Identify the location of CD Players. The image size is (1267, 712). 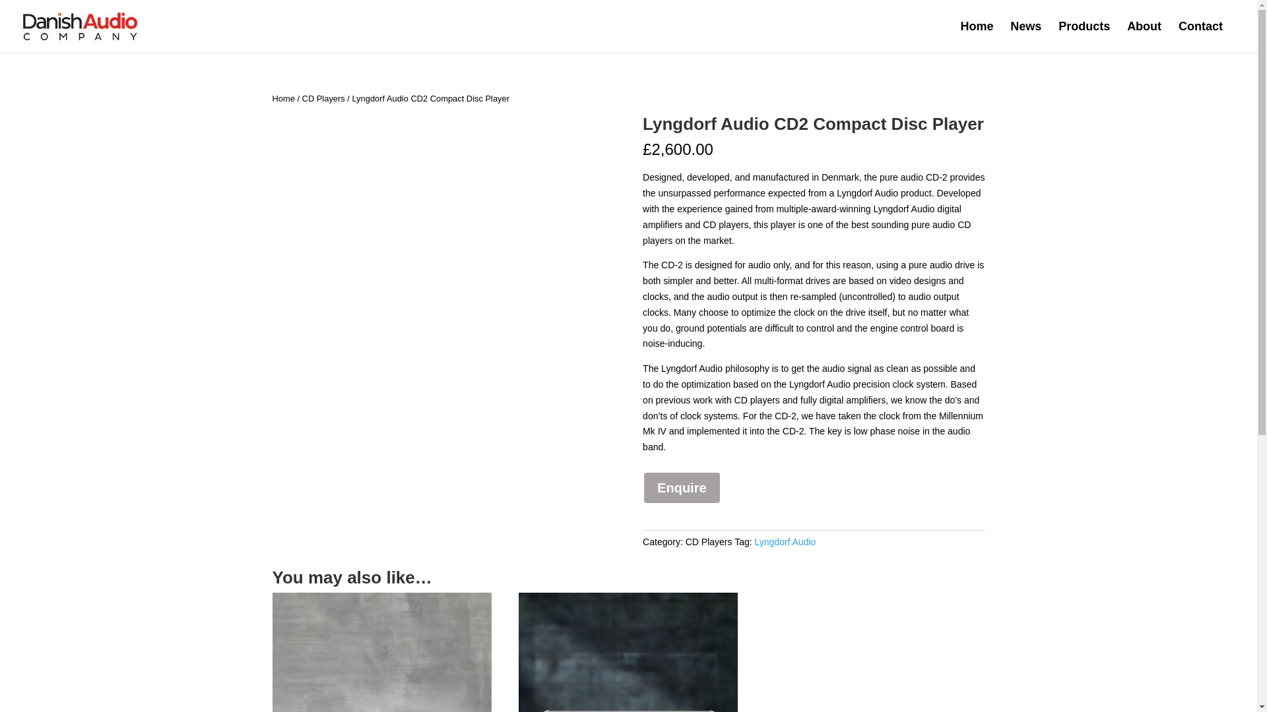
(709, 542).